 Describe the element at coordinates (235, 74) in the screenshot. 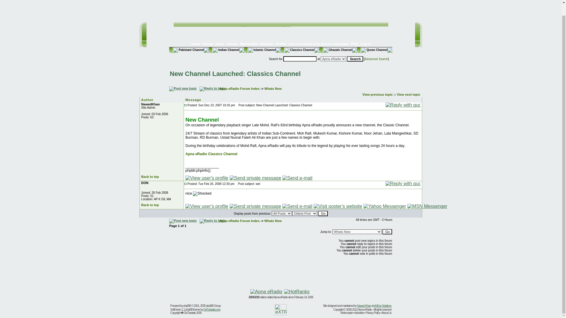

I see `New Channel Launched: Classics Channel` at that location.